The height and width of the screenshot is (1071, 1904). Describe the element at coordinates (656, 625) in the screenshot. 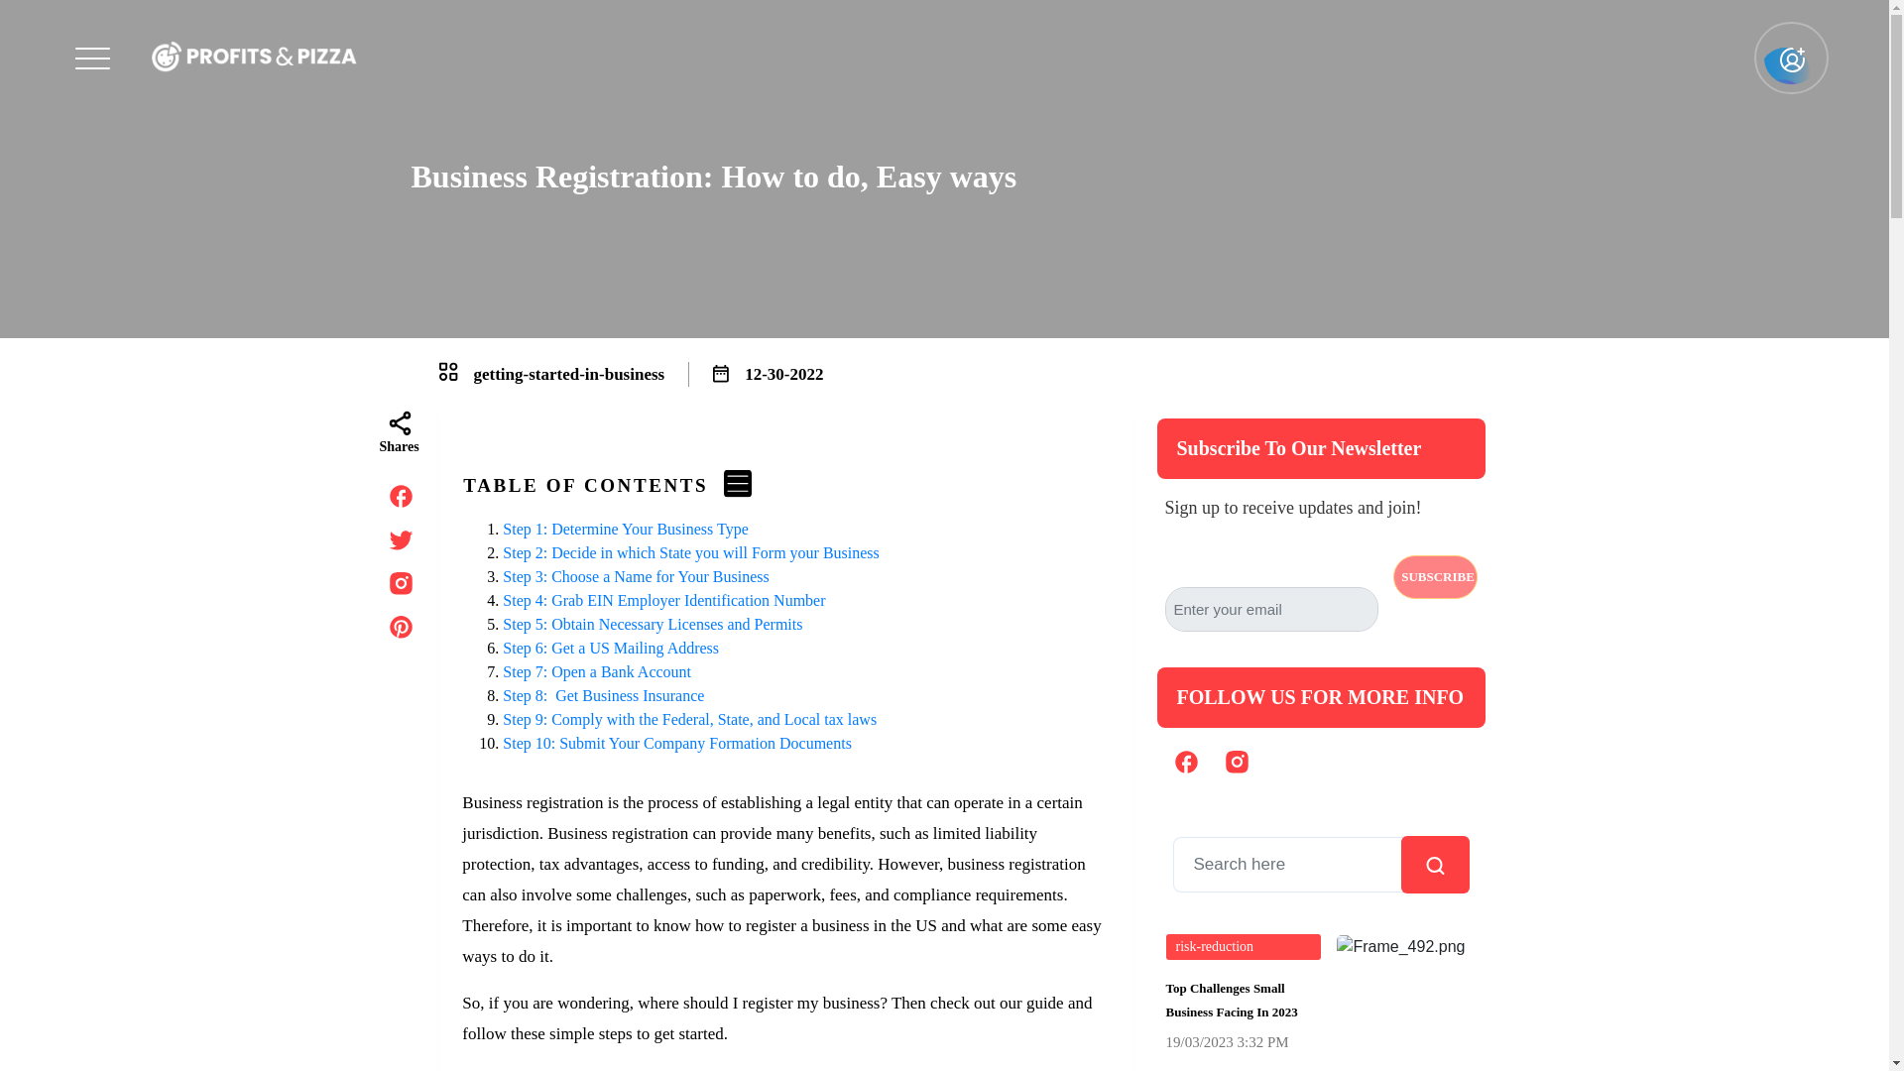

I see `Step 5: Obtain Necessary Licenses and Permits  ` at that location.